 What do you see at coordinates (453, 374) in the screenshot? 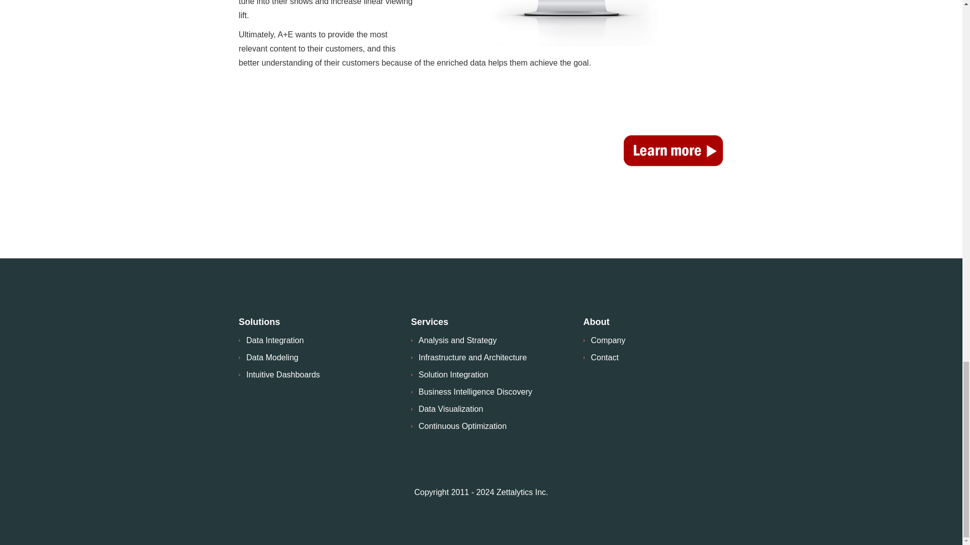
I see `Solution Integration` at bounding box center [453, 374].